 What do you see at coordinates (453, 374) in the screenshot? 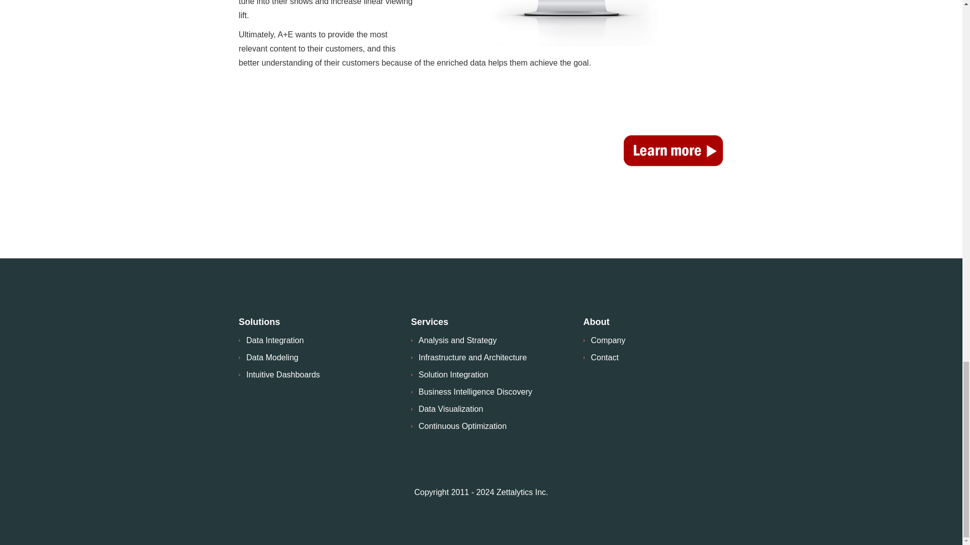
I see `Solution Integration` at bounding box center [453, 374].